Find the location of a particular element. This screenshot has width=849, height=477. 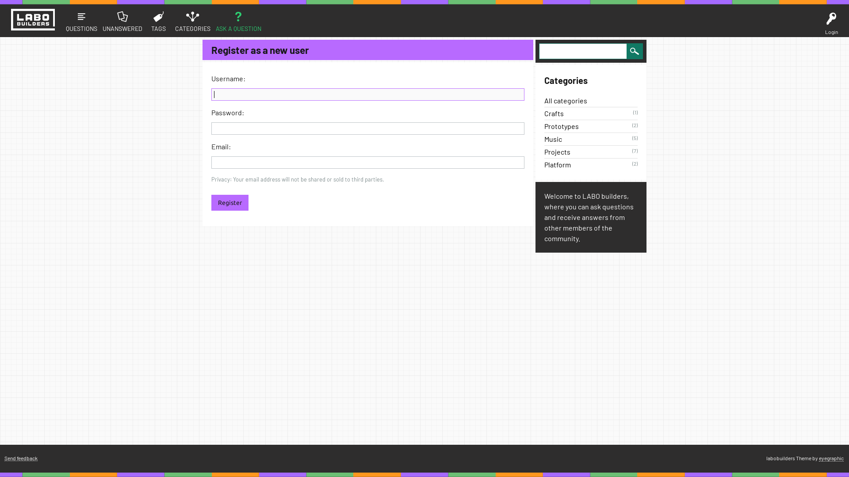

Send feedback is located at coordinates (21, 458).